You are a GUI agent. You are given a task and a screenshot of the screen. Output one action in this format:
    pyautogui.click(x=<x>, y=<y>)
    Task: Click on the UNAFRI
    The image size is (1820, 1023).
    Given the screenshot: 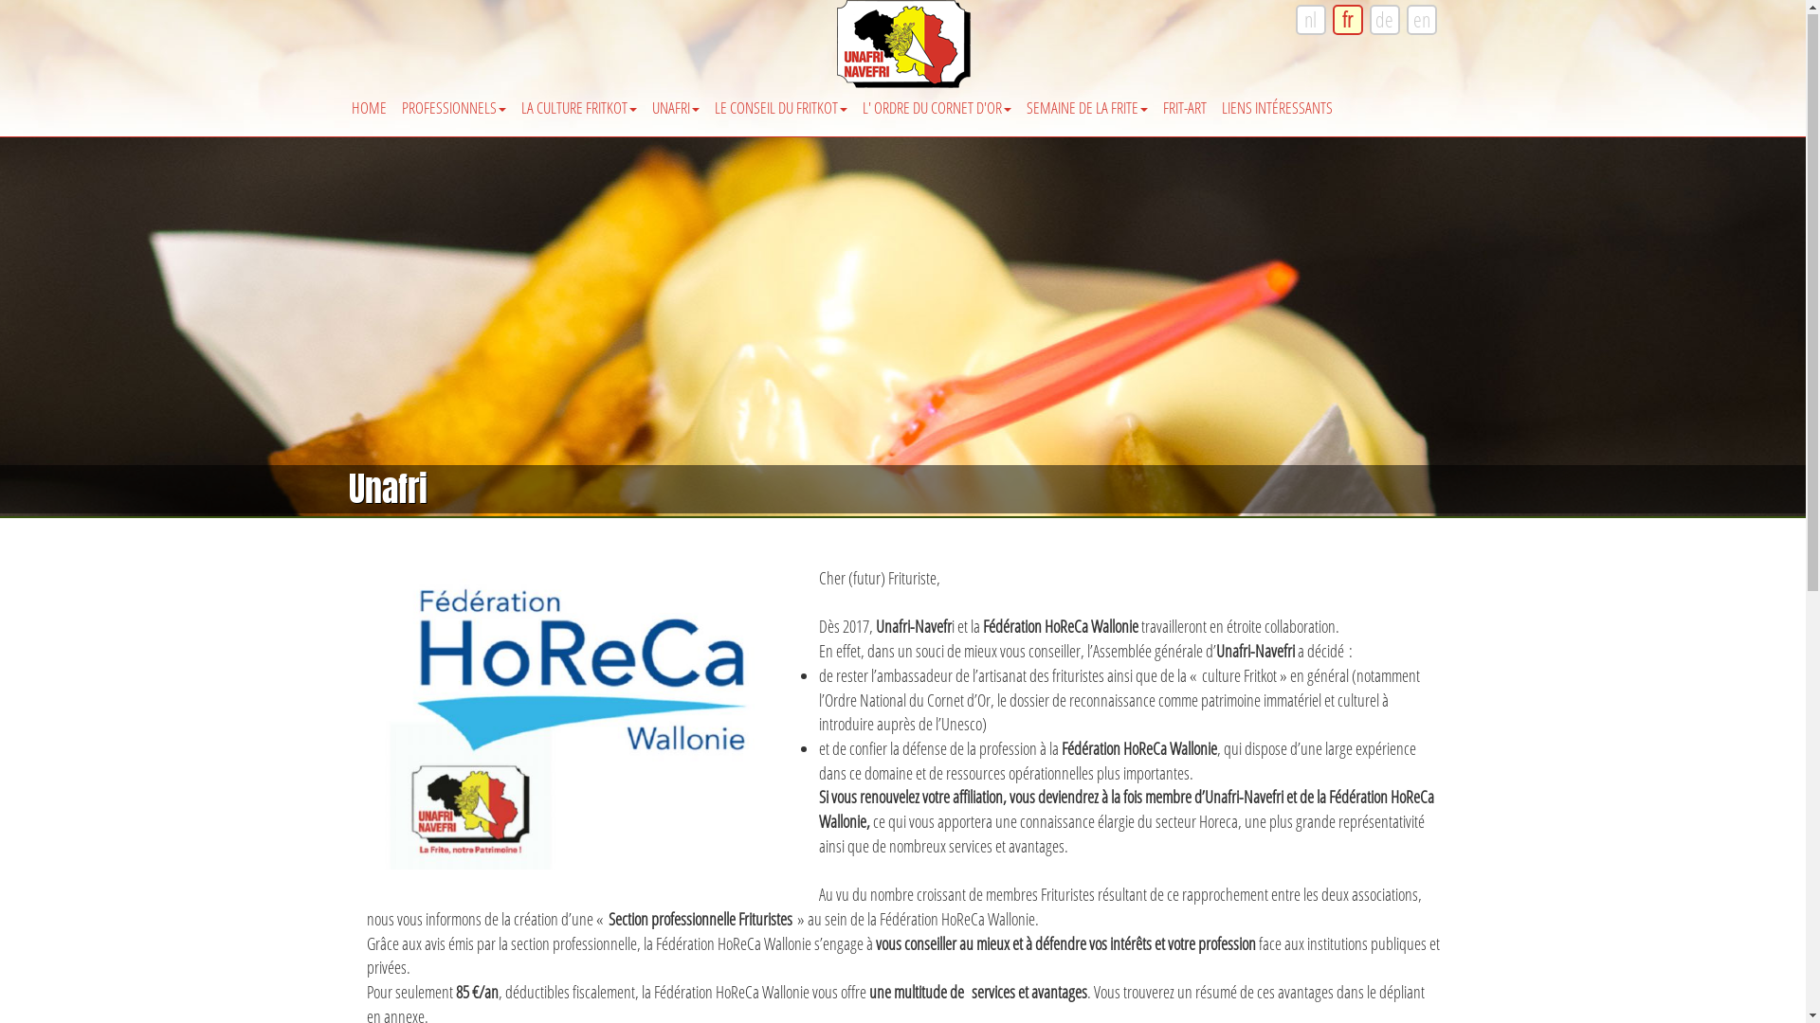 What is the action you would take?
    pyautogui.click(x=676, y=100)
    